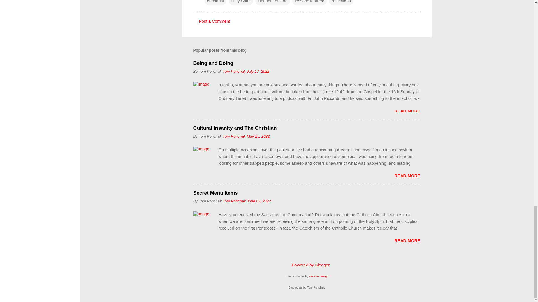 The image size is (538, 302). What do you see at coordinates (258, 72) in the screenshot?
I see `July 17, 2022` at bounding box center [258, 72].